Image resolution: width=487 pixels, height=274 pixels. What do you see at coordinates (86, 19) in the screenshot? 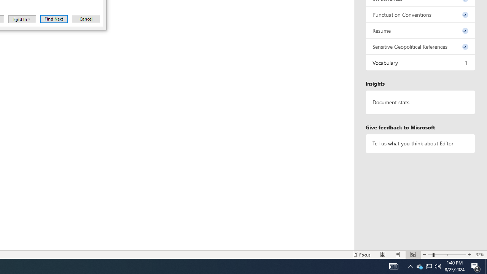
I see `Notification Chevron` at bounding box center [86, 19].